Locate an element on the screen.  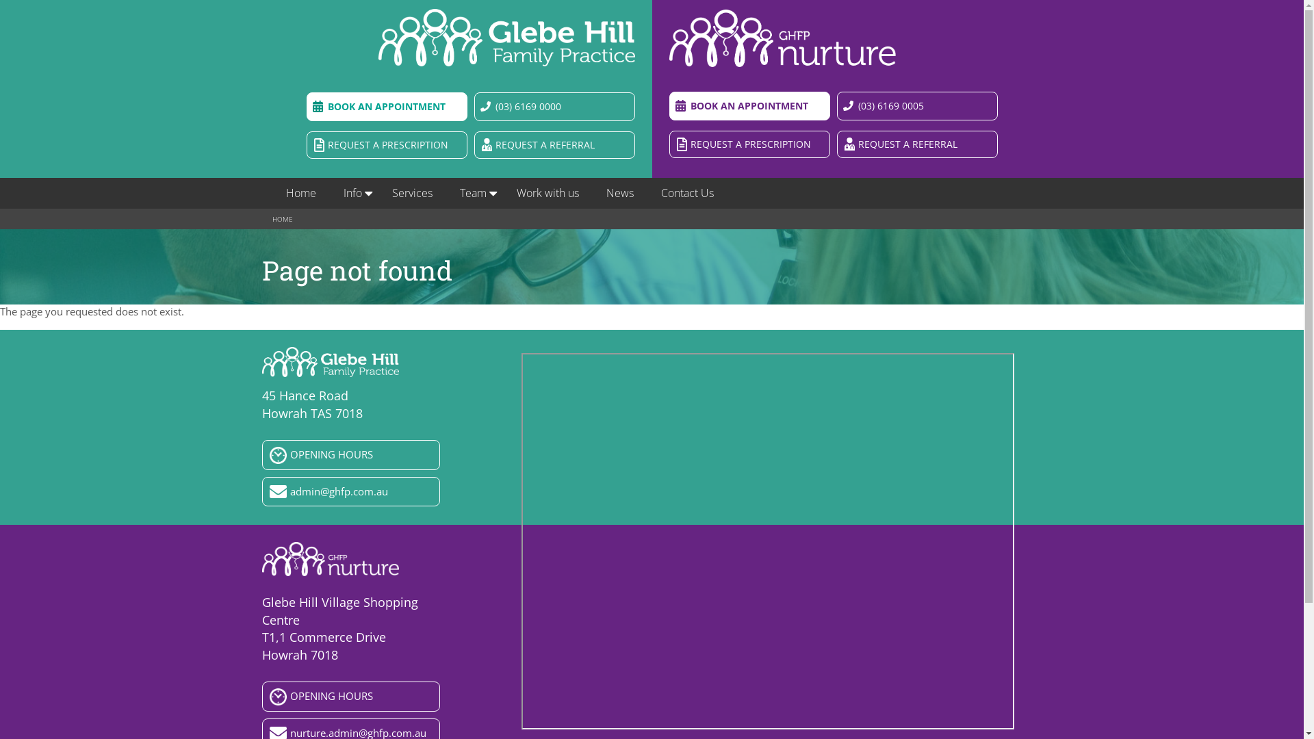
(03) 6169 0005 is located at coordinates (917, 106).